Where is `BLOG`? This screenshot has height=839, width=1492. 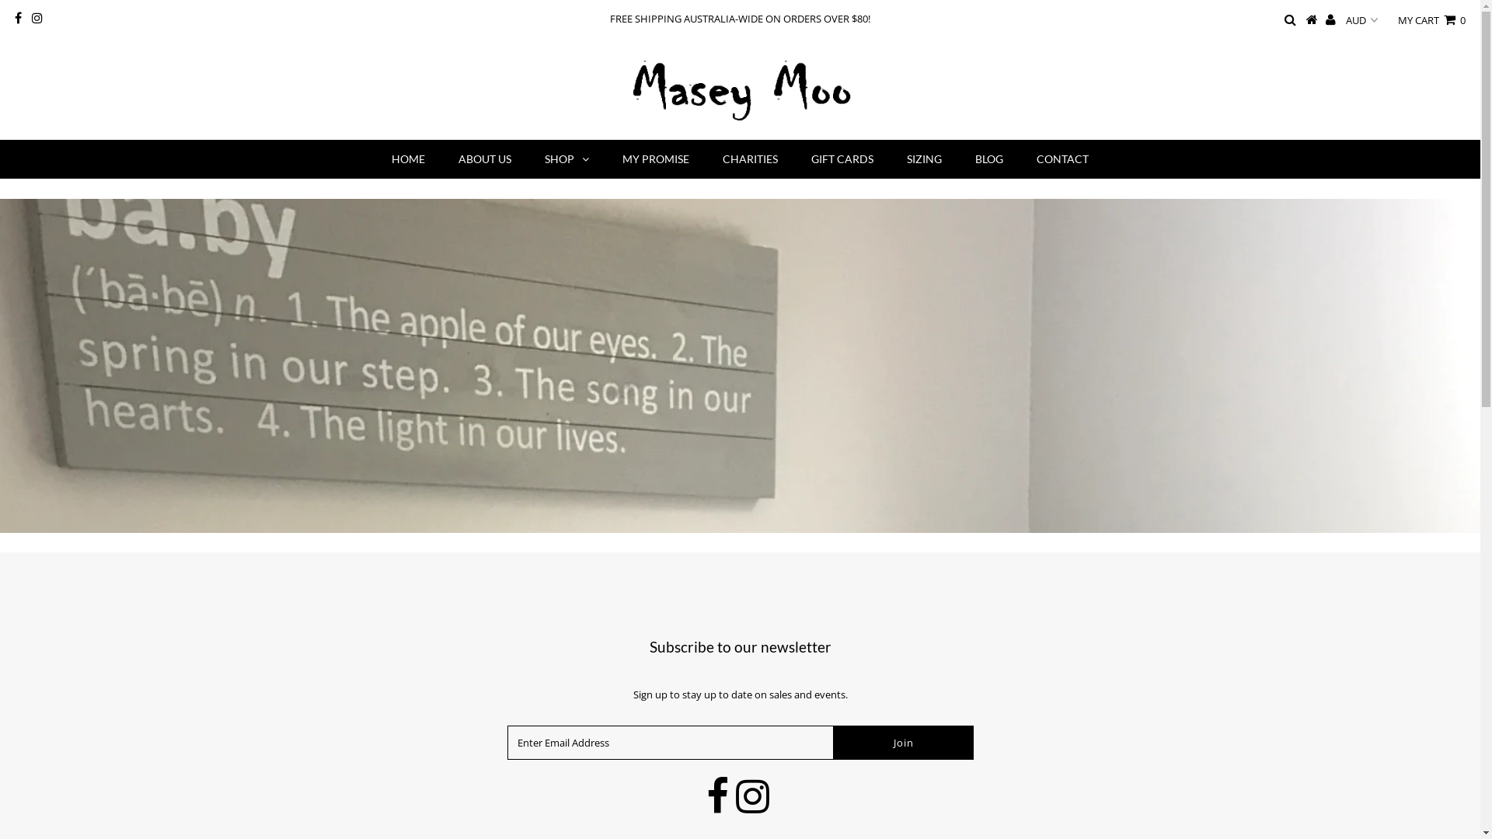
BLOG is located at coordinates (989, 159).